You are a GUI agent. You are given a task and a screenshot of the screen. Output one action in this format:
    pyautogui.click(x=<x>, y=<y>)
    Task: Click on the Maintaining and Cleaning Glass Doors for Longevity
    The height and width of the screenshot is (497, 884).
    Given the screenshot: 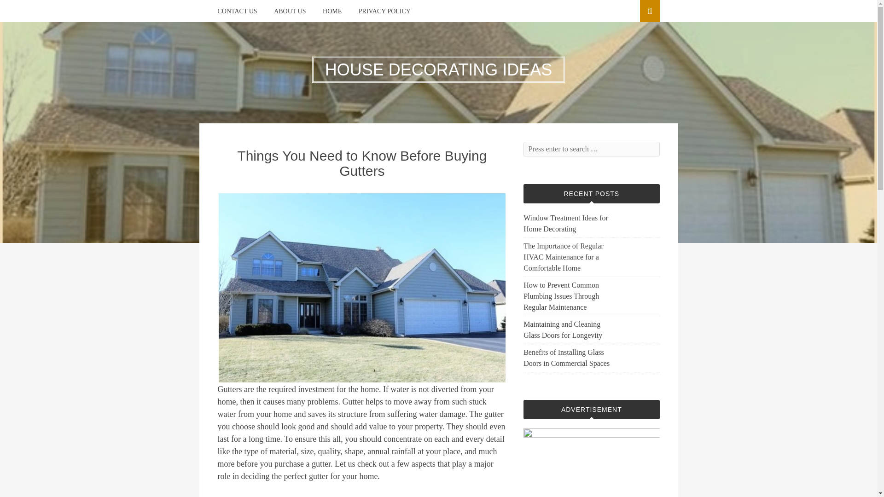 What is the action you would take?
    pyautogui.click(x=567, y=329)
    